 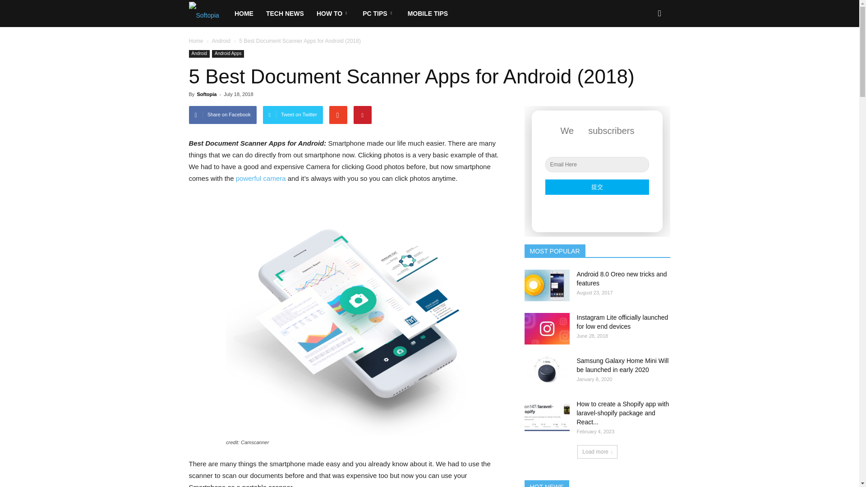 I want to click on Softopia, so click(x=208, y=14).